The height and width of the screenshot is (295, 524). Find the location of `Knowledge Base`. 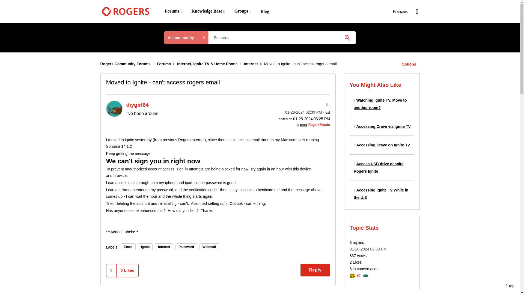

Knowledge Base is located at coordinates (209, 11).